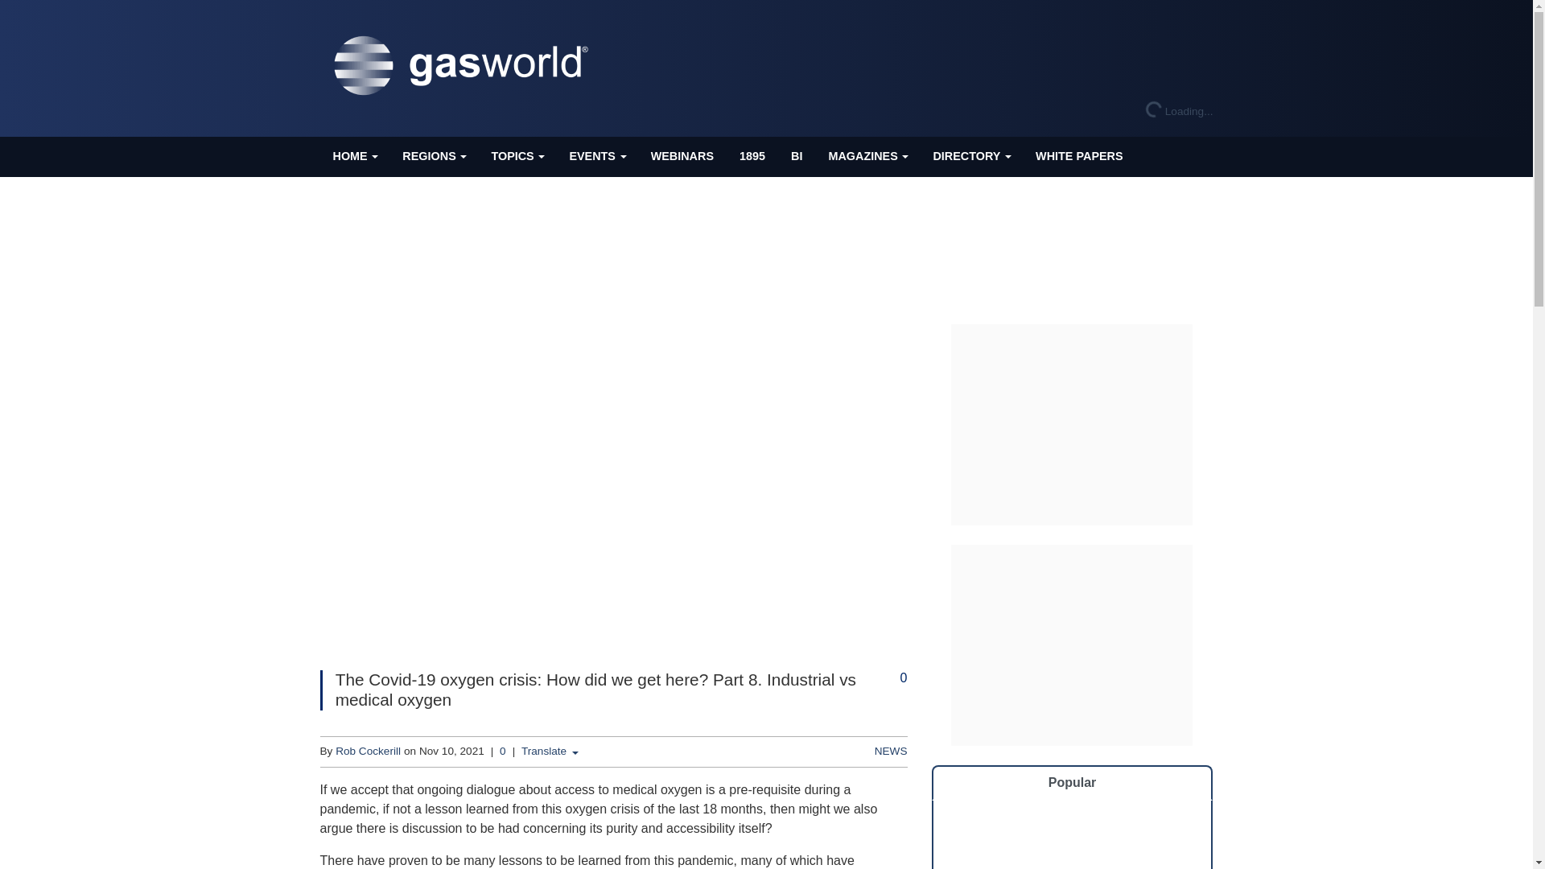  Describe the element at coordinates (355, 156) in the screenshot. I see `HOME` at that location.